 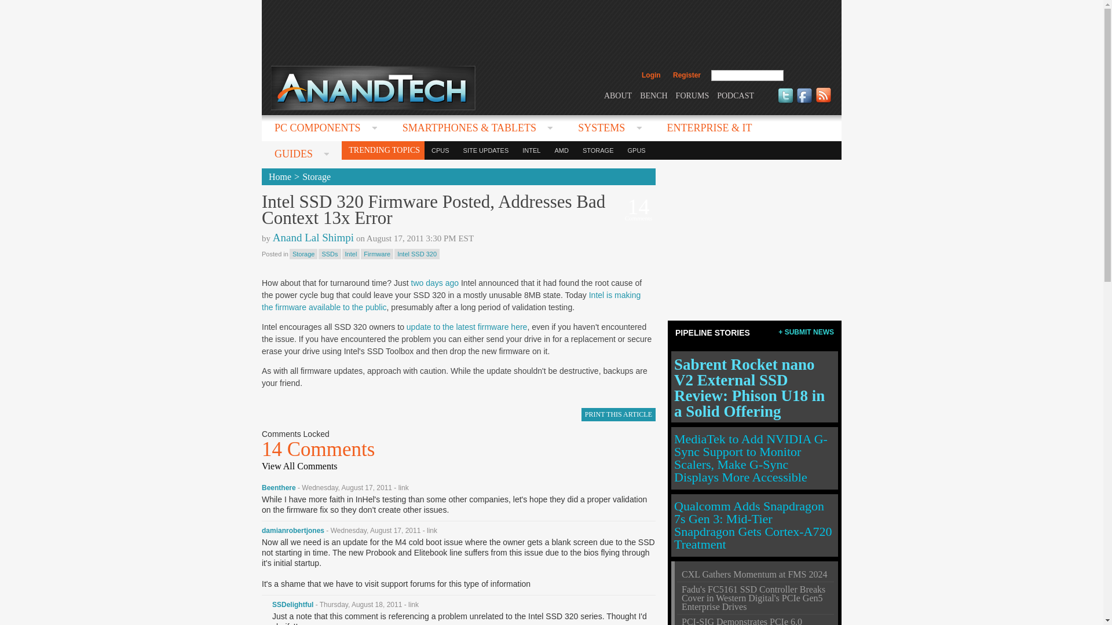 I want to click on BENCH, so click(x=653, y=95).